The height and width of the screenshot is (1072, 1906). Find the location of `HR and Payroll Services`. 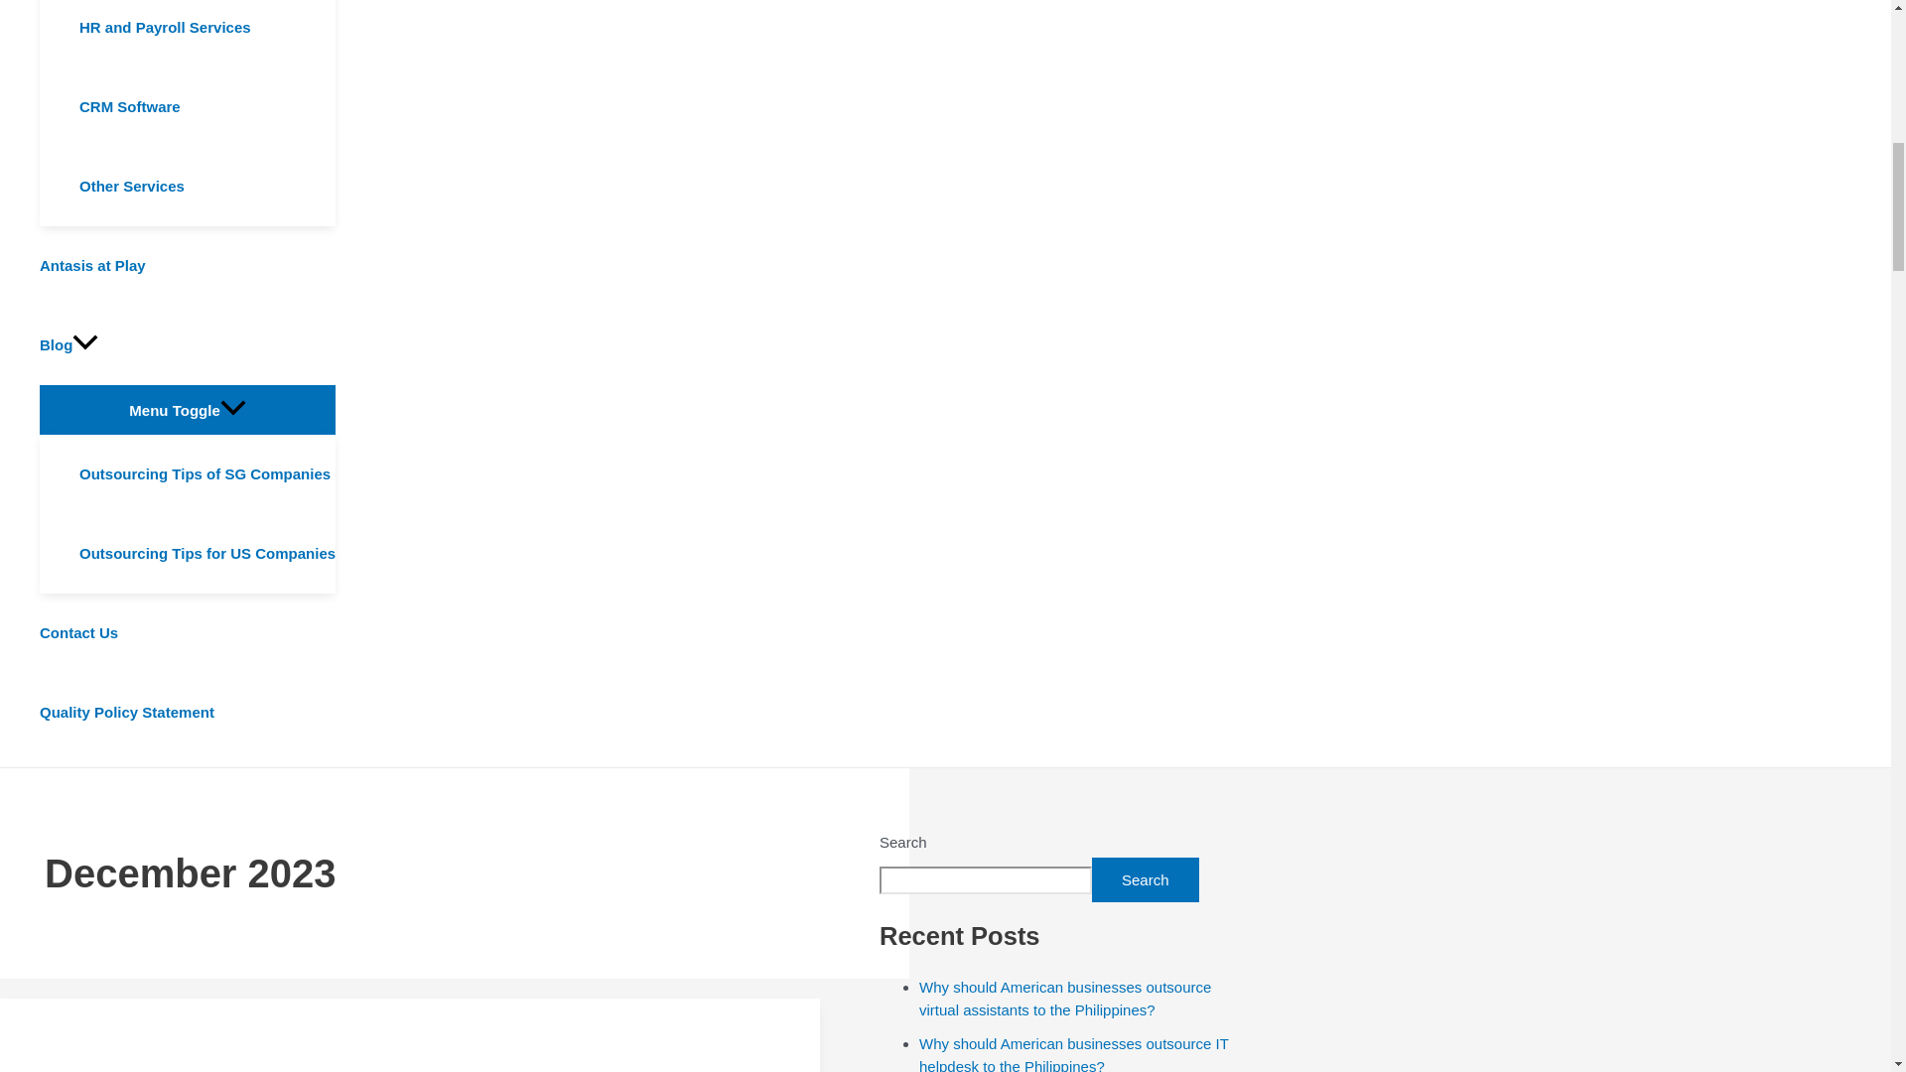

HR and Payroll Services is located at coordinates (206, 34).